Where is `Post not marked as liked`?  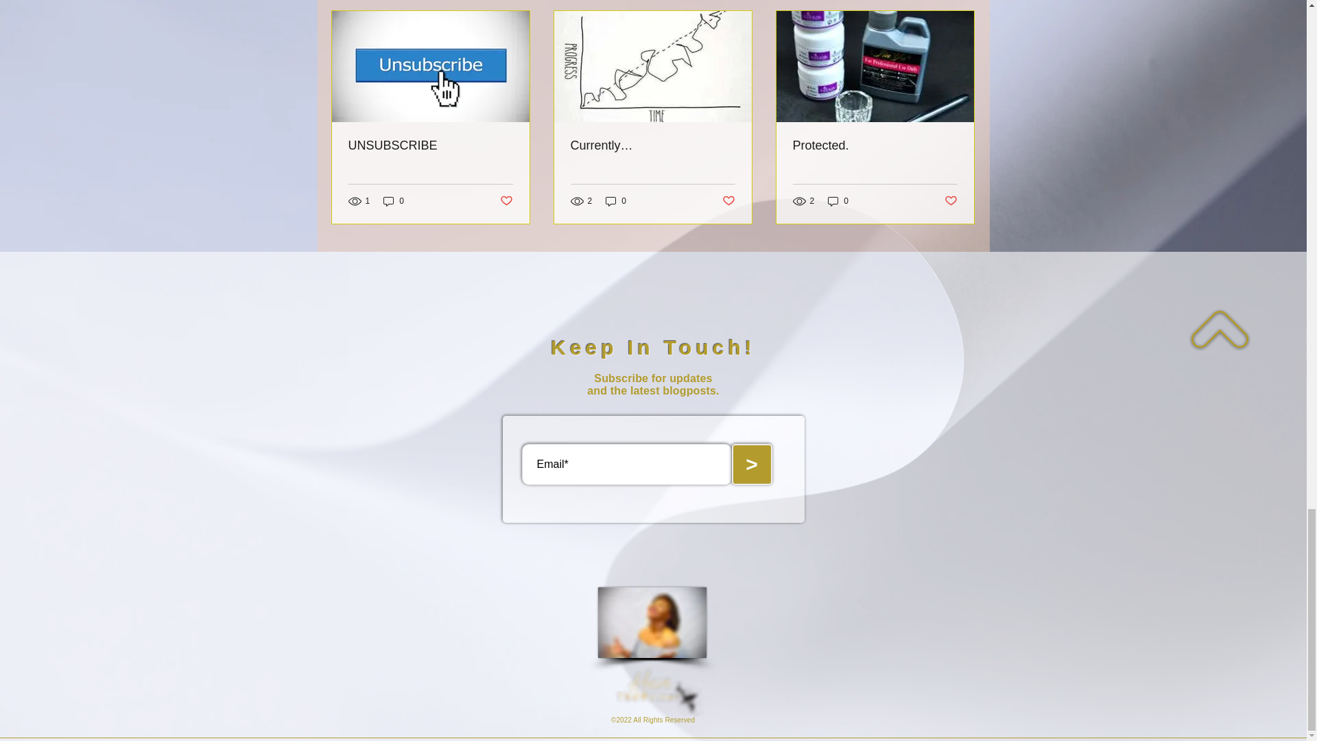 Post not marked as liked is located at coordinates (951, 200).